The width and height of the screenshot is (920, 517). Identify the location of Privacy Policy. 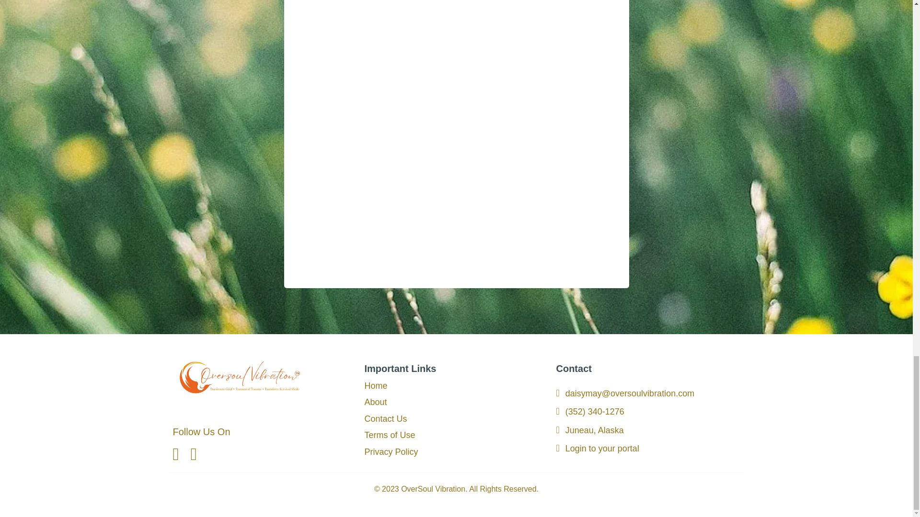
(391, 452).